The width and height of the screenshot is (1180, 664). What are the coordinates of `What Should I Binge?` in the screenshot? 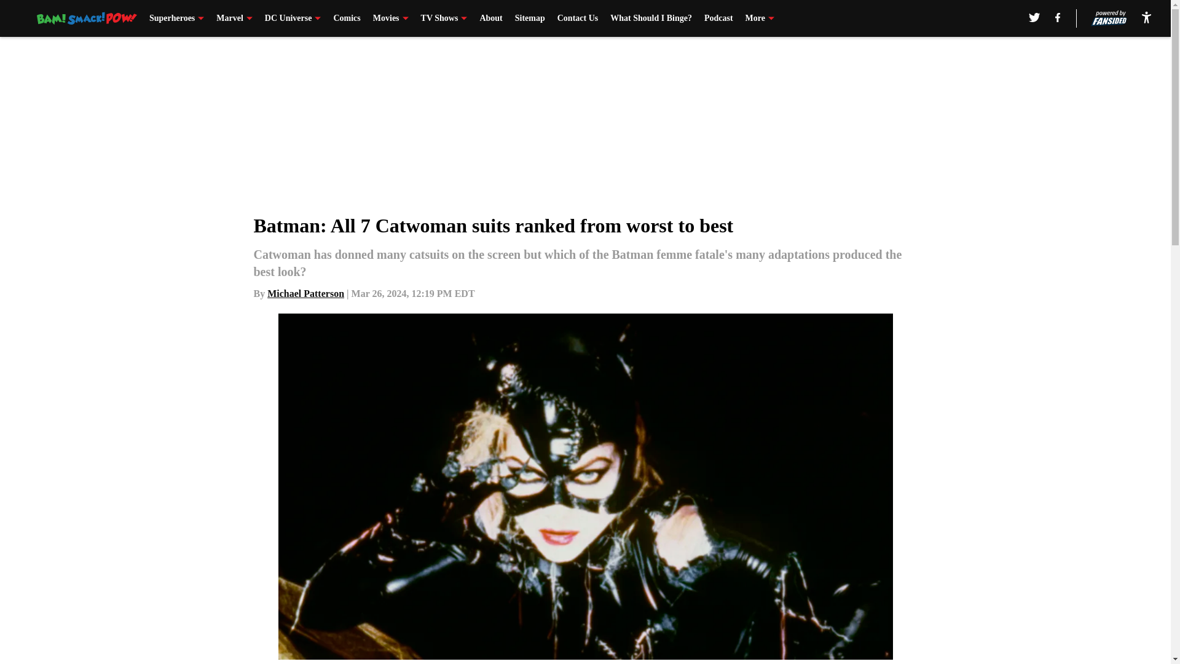 It's located at (650, 18).